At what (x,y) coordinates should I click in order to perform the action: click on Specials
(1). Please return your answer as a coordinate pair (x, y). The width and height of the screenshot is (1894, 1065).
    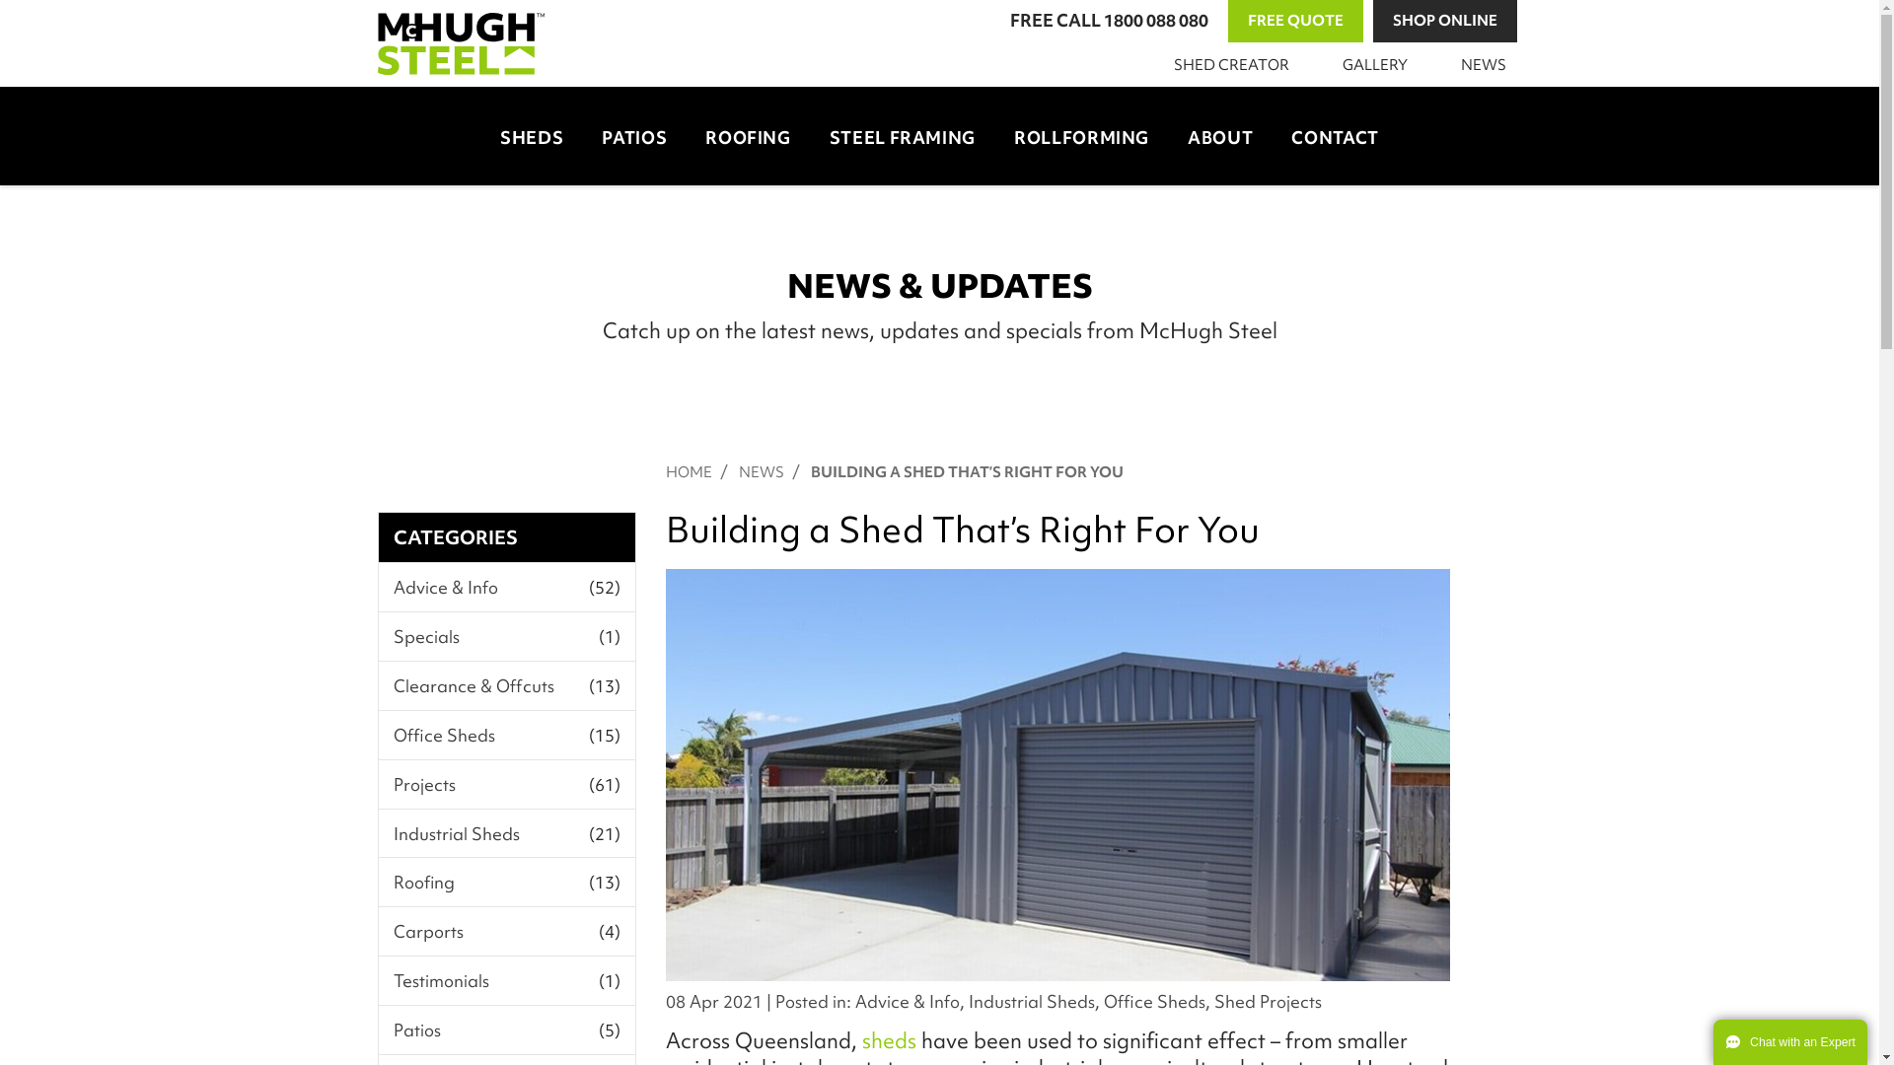
    Looking at the image, I should click on (507, 637).